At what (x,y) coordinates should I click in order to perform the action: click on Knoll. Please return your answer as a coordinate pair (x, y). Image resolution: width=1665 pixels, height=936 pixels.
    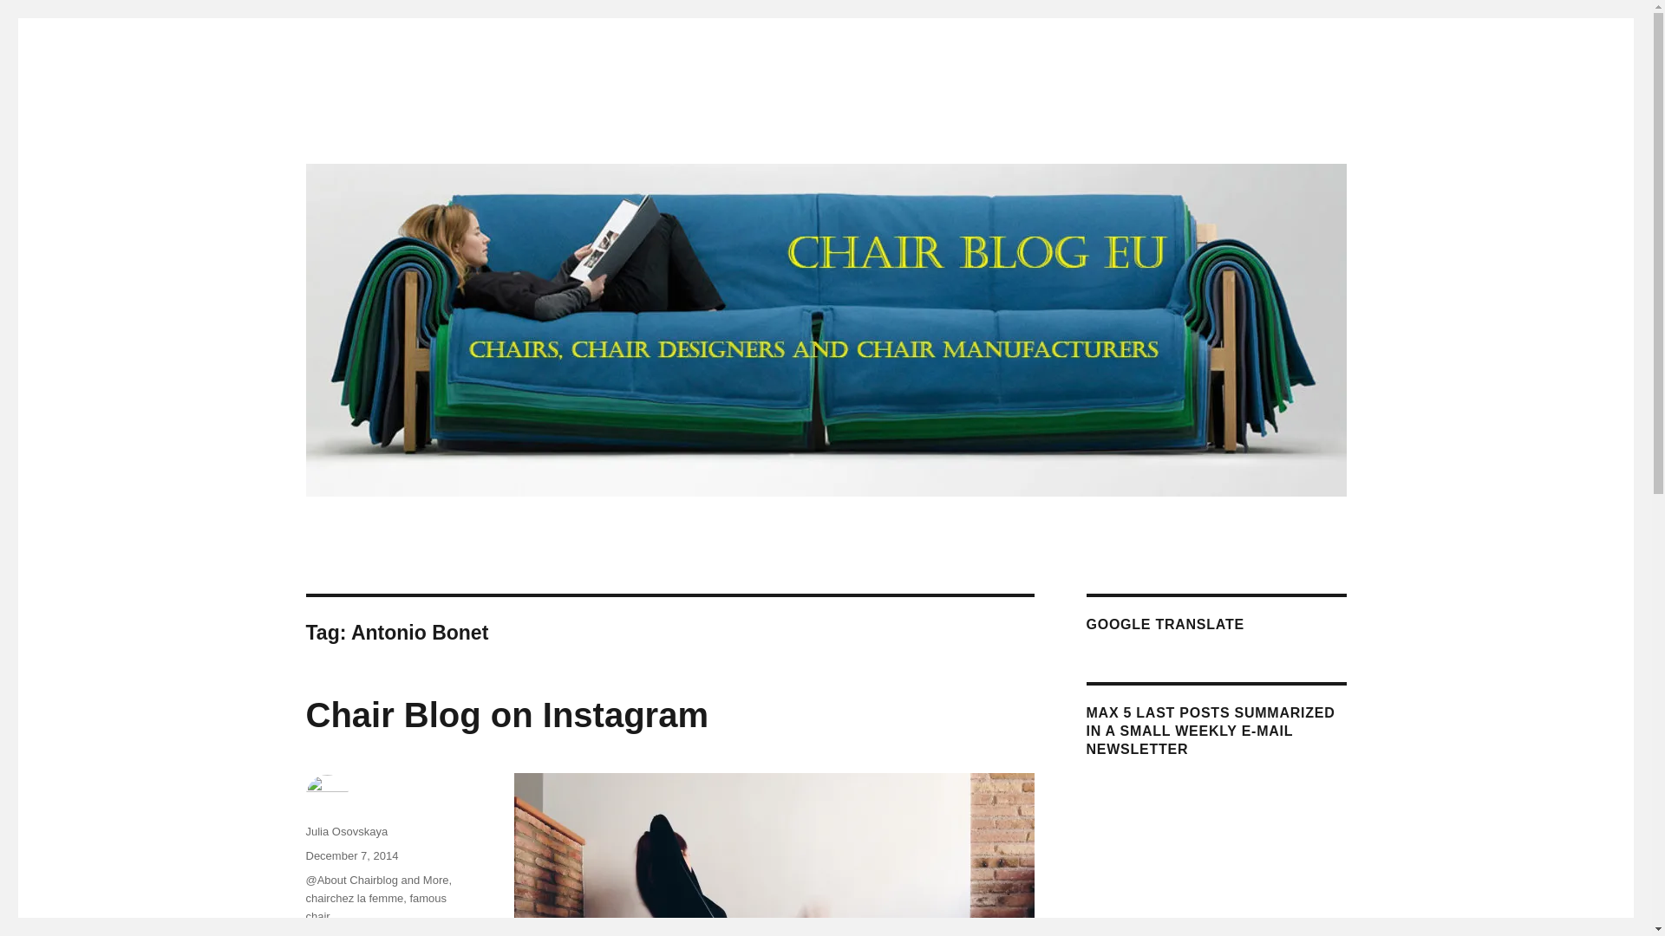
    Looking at the image, I should click on (395, 934).